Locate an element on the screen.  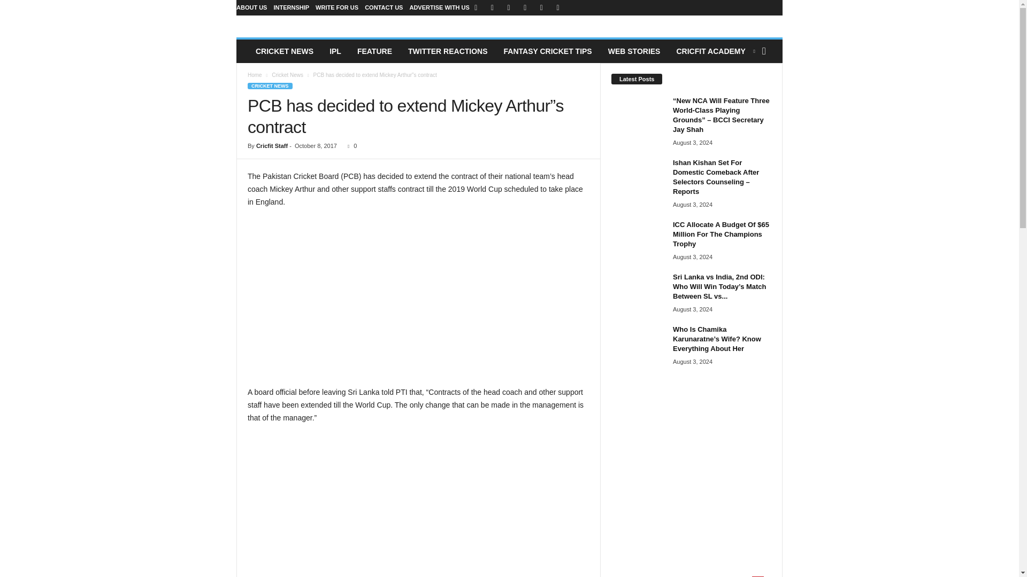
FEATURE is located at coordinates (374, 51).